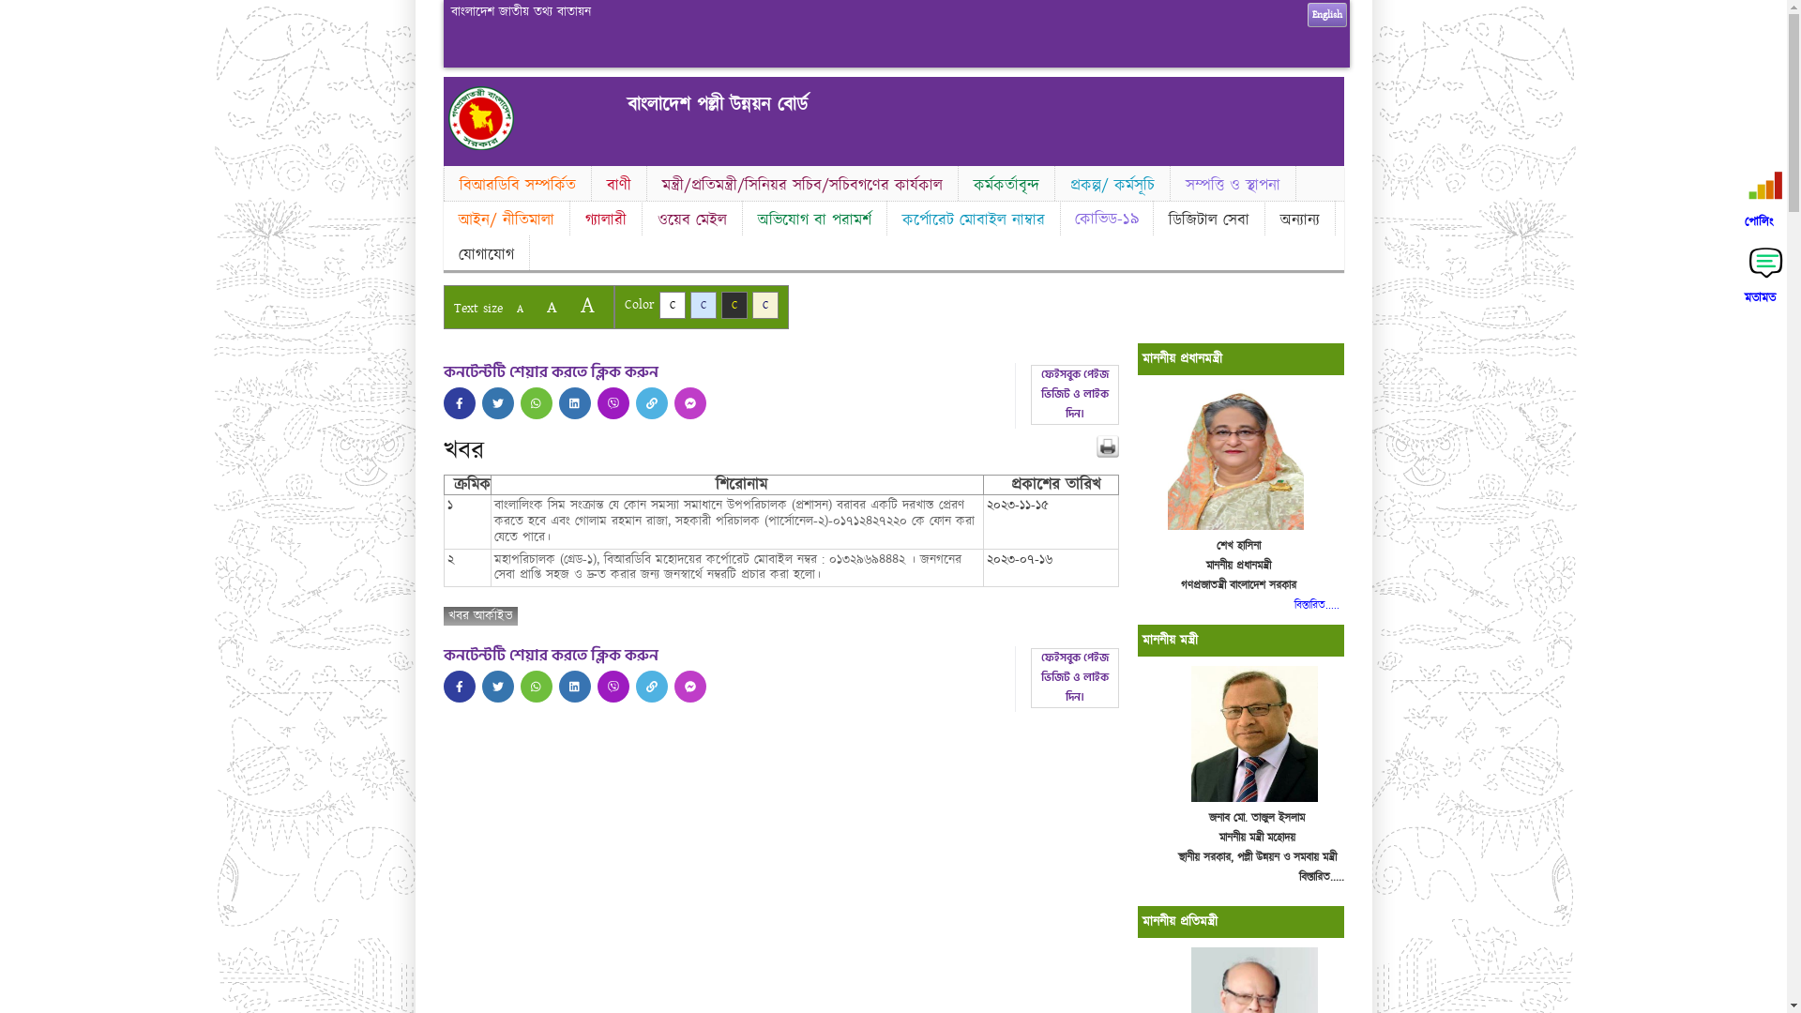  Describe the element at coordinates (704, 306) in the screenshot. I see `C` at that location.